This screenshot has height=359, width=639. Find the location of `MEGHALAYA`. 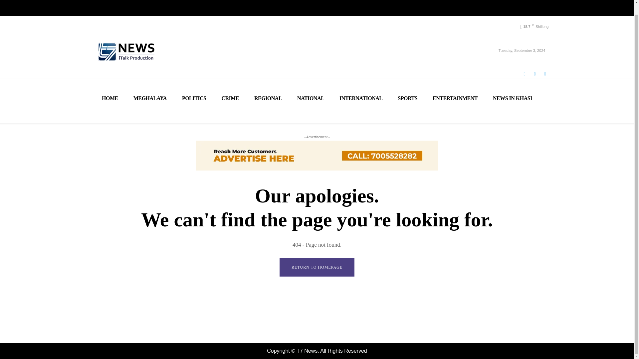

MEGHALAYA is located at coordinates (150, 98).